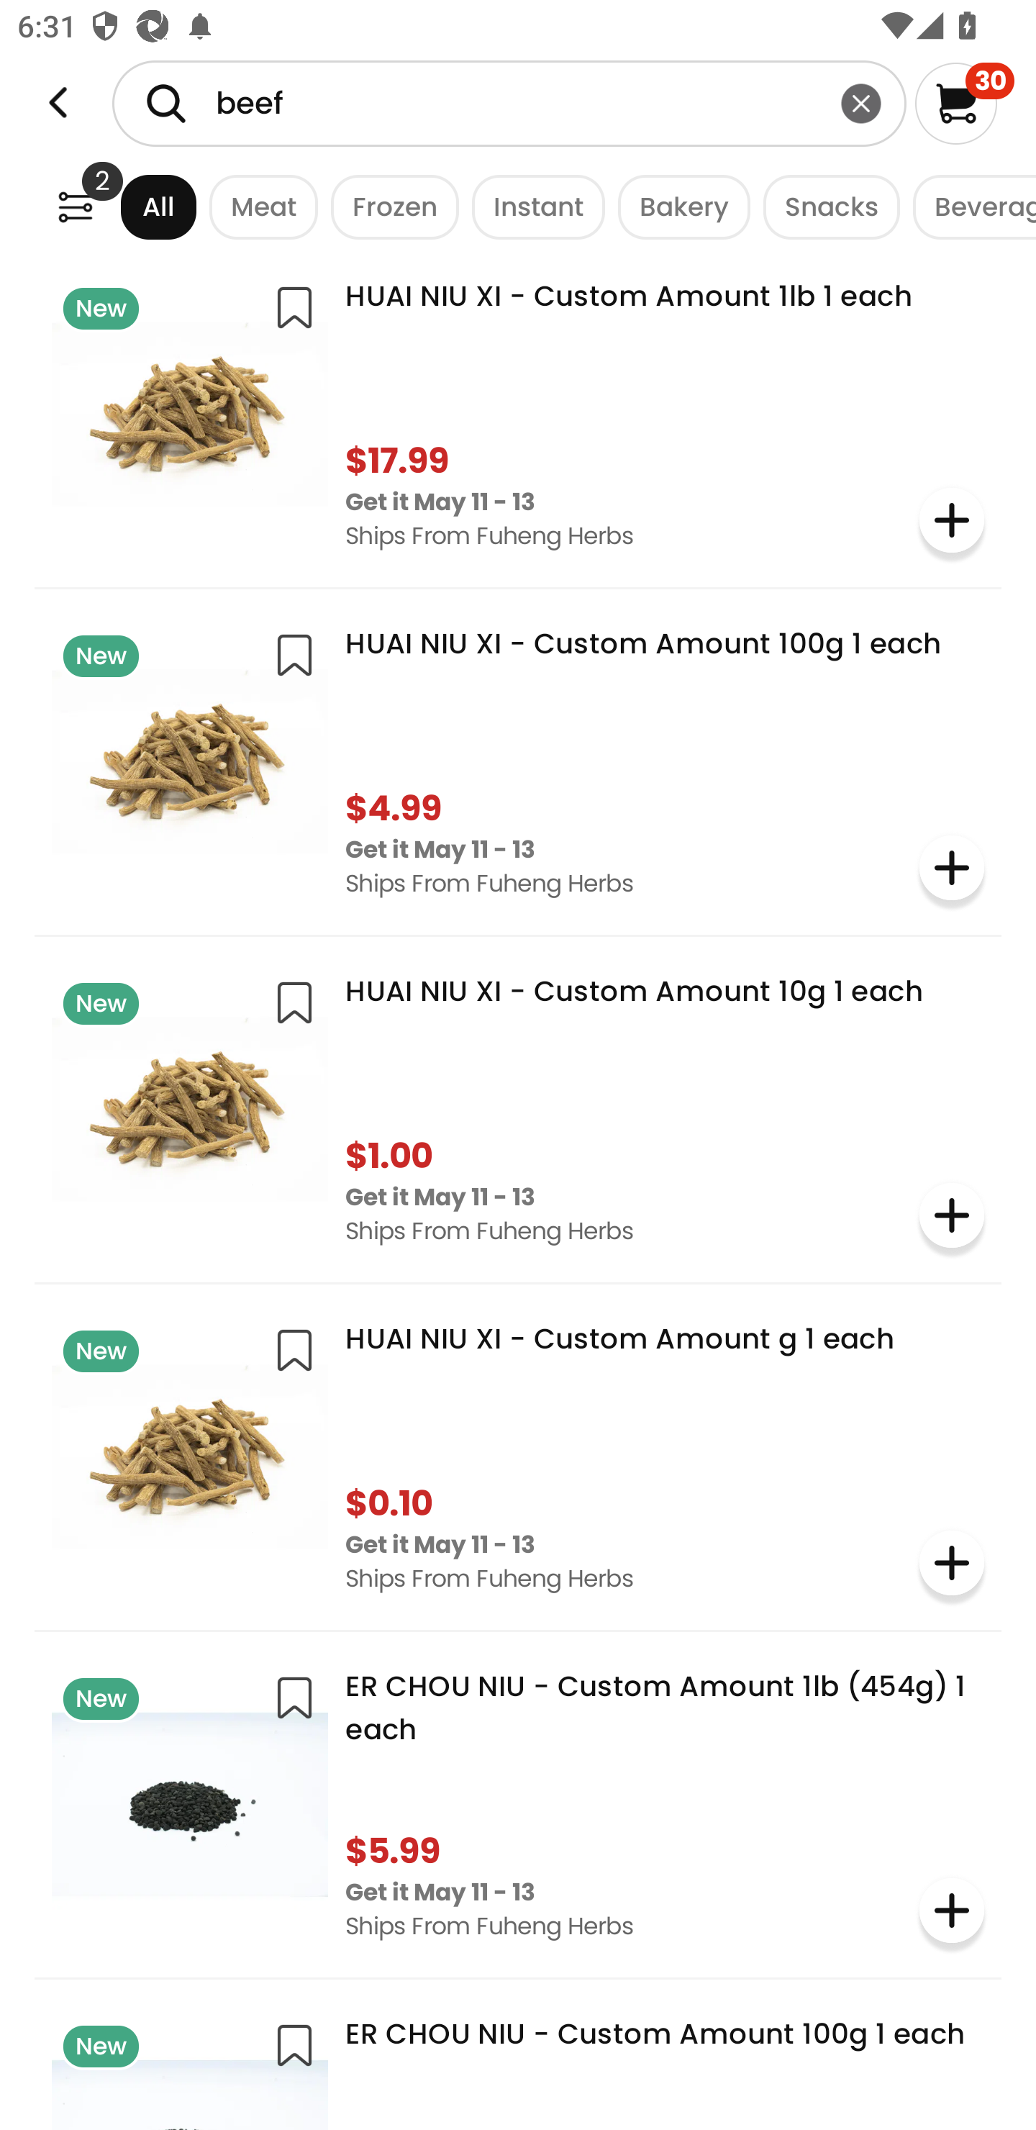 The width and height of the screenshot is (1036, 2130). Describe the element at coordinates (58, 103) in the screenshot. I see `Weee!` at that location.